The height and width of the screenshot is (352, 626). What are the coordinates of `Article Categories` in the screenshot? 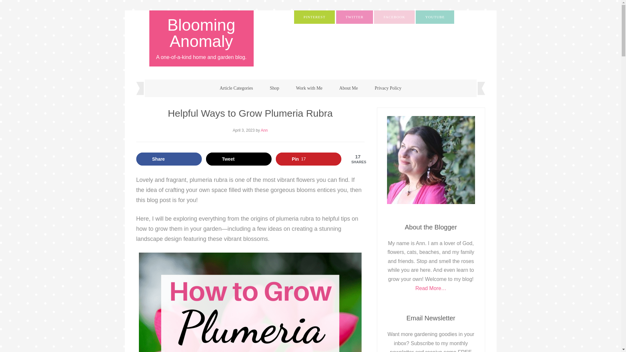 It's located at (236, 88).